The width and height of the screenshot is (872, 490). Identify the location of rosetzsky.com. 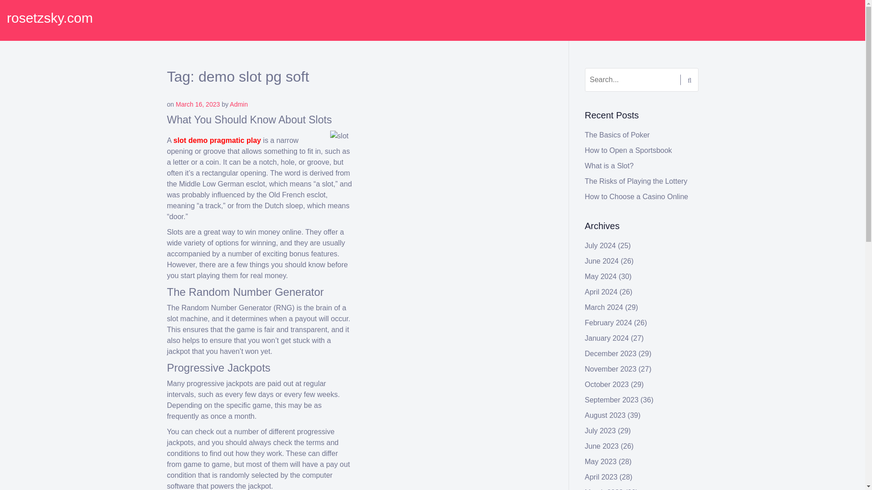
(50, 18).